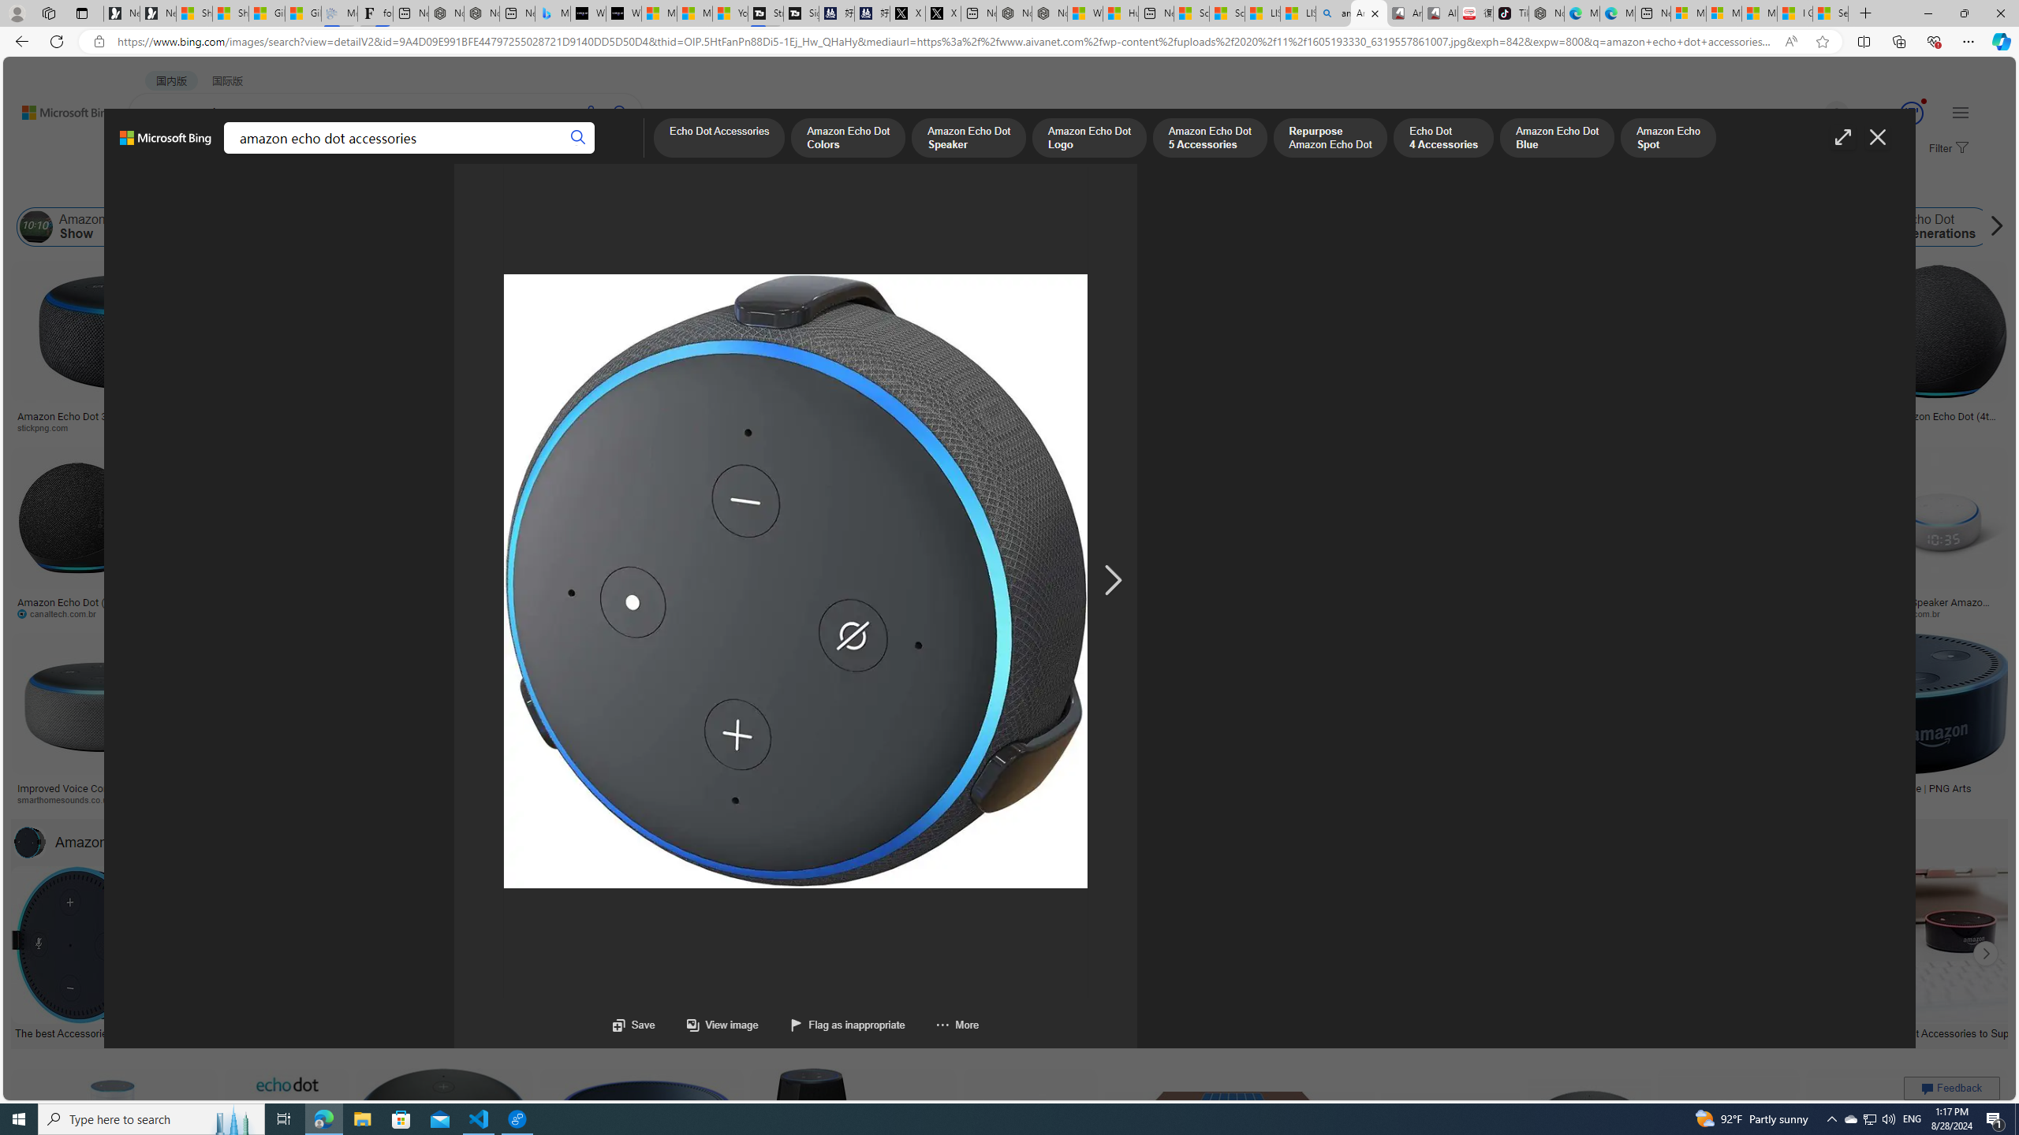 The width and height of the screenshot is (2019, 1135). I want to click on Echo Dot Accessories, so click(1148, 1032).